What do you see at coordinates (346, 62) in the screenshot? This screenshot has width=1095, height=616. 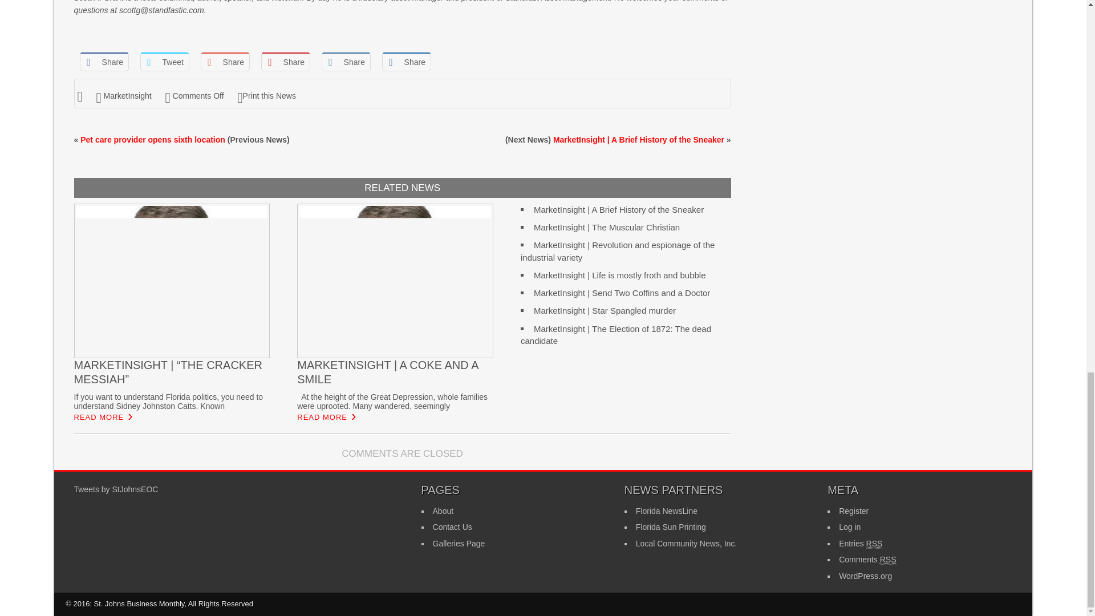 I see `Share on LinkedIn` at bounding box center [346, 62].